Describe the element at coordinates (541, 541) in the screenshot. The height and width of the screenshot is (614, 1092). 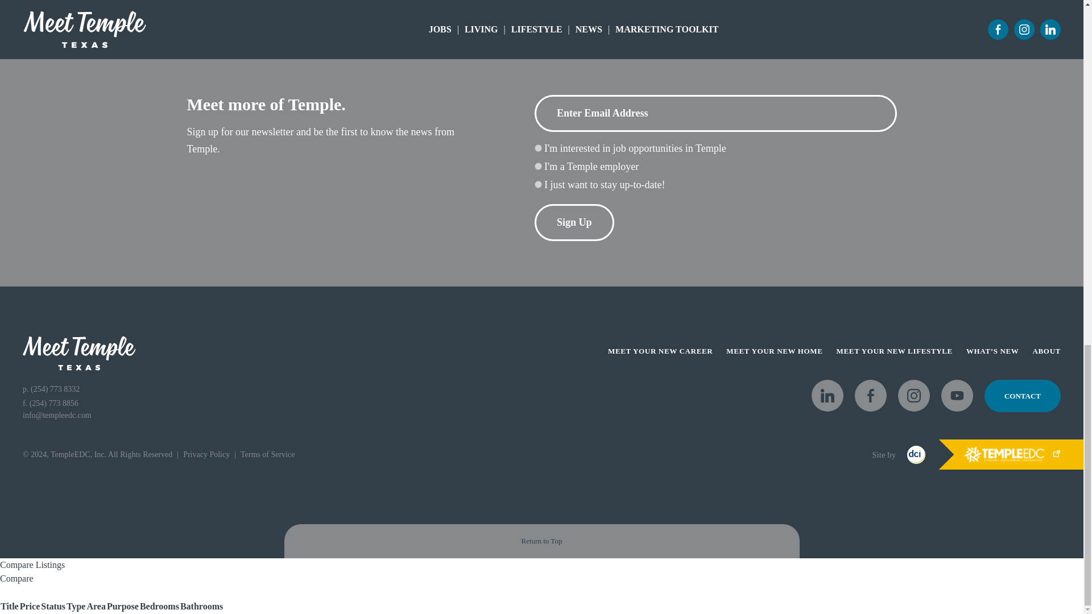
I see `Return to Top` at that location.